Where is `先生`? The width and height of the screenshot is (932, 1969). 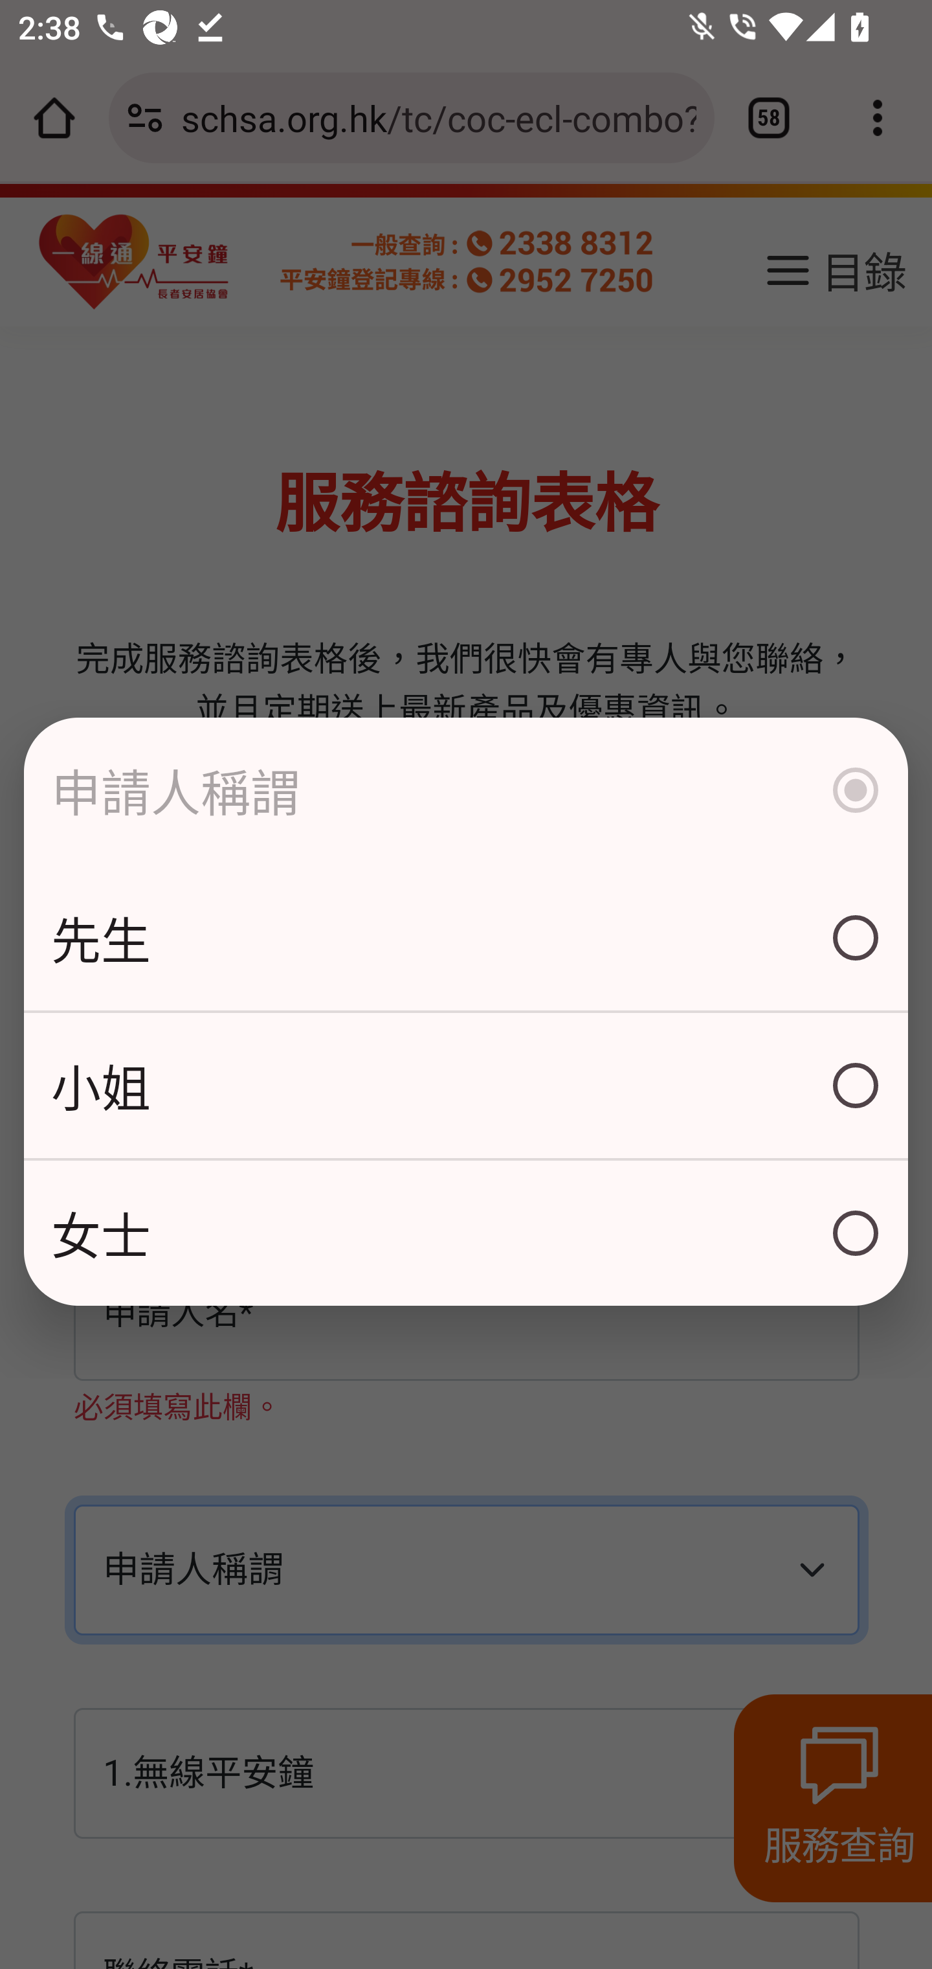
先生 is located at coordinates (466, 937).